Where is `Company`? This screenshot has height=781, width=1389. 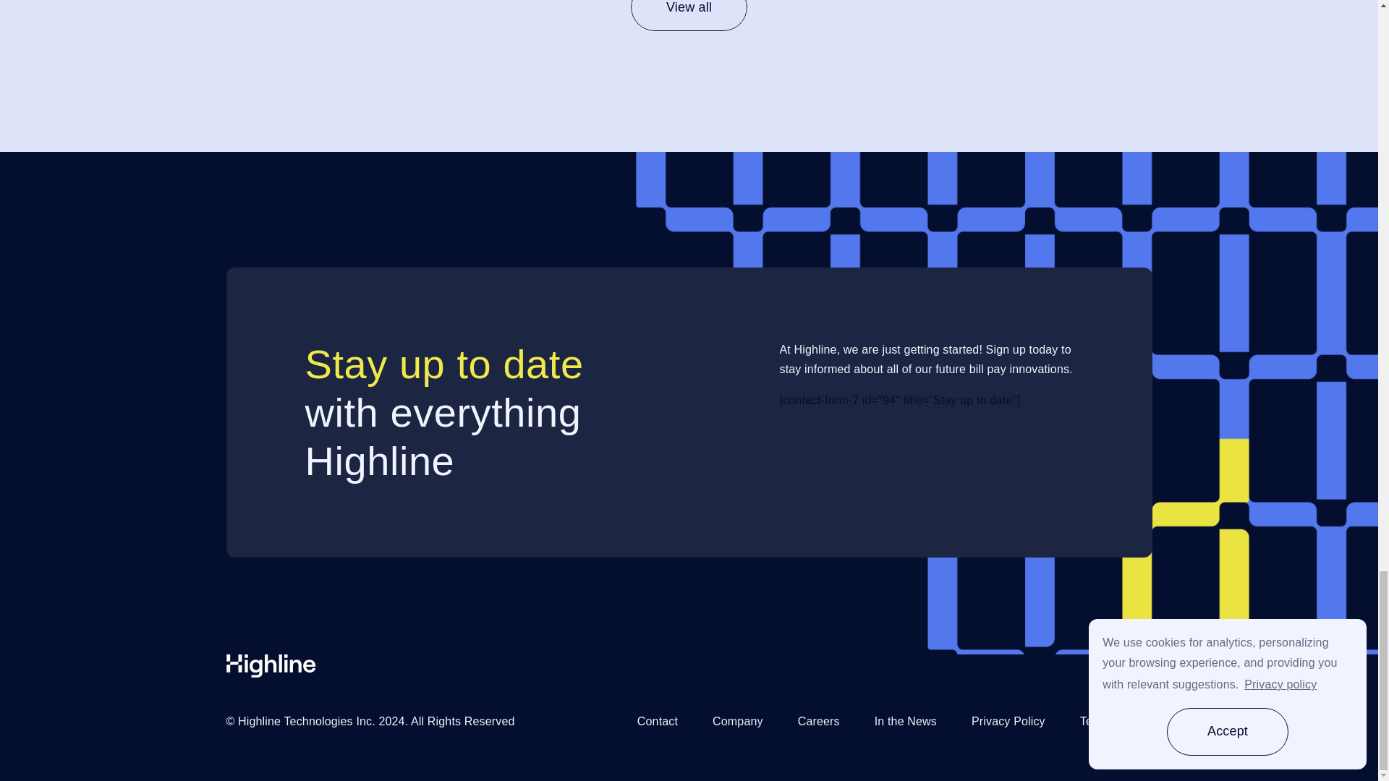 Company is located at coordinates (737, 721).